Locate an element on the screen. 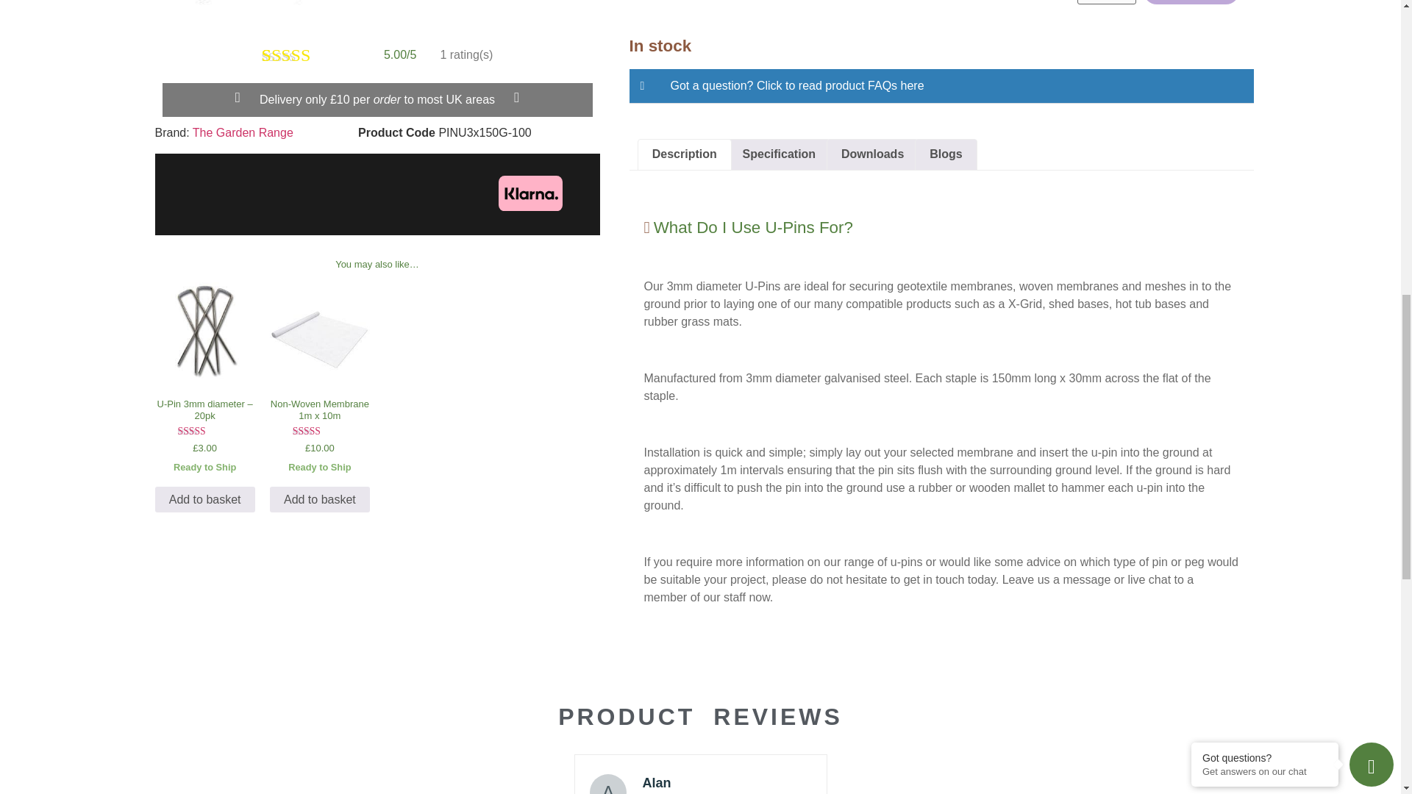 This screenshot has height=794, width=1412. 1 is located at coordinates (1106, 2).